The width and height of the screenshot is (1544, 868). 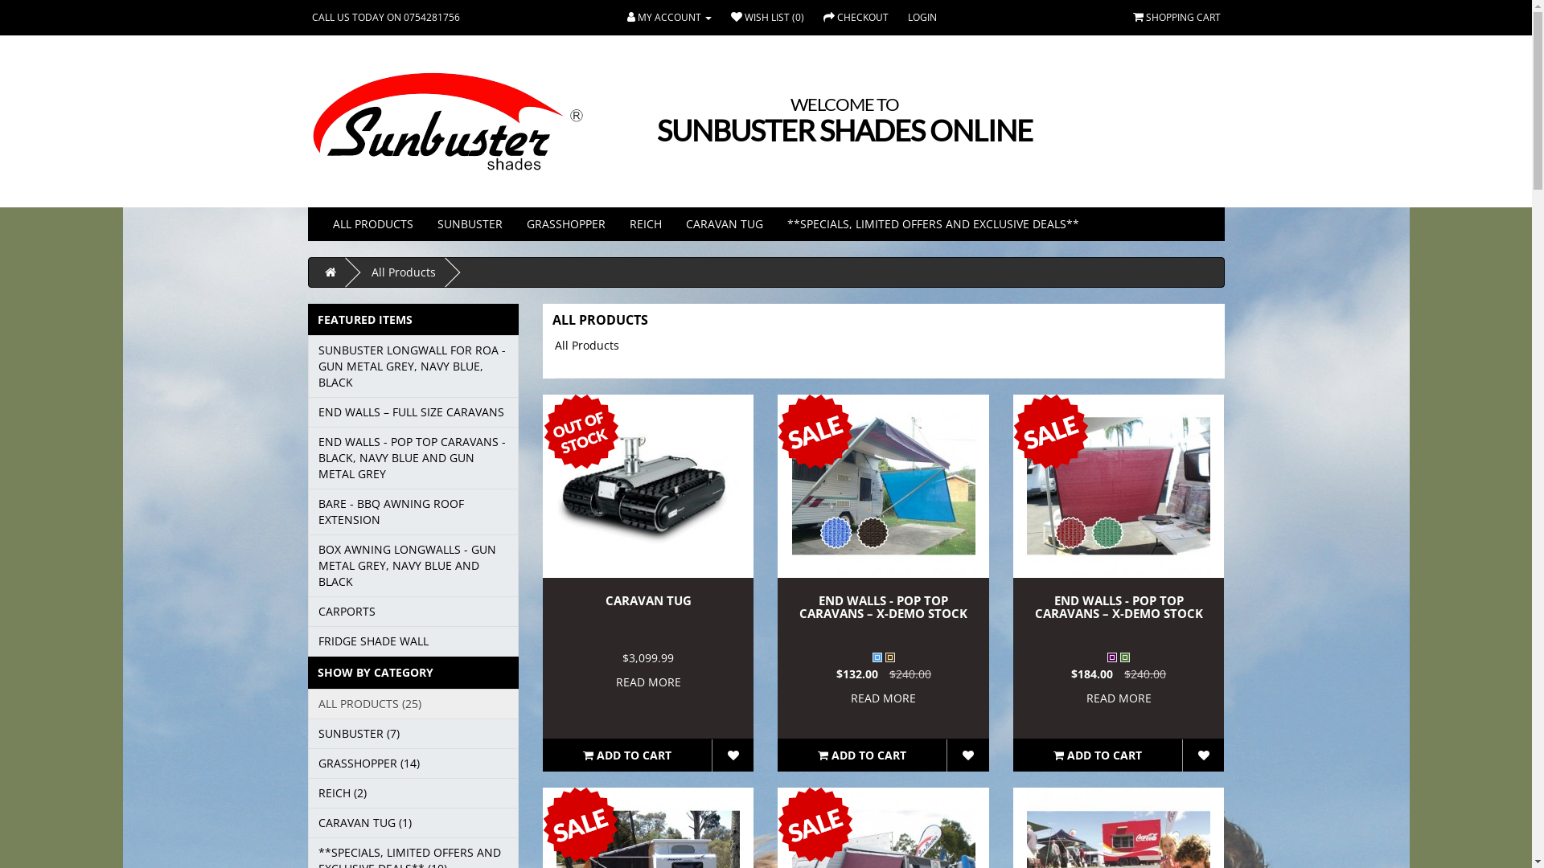 I want to click on SUNBUSTER, so click(x=470, y=224).